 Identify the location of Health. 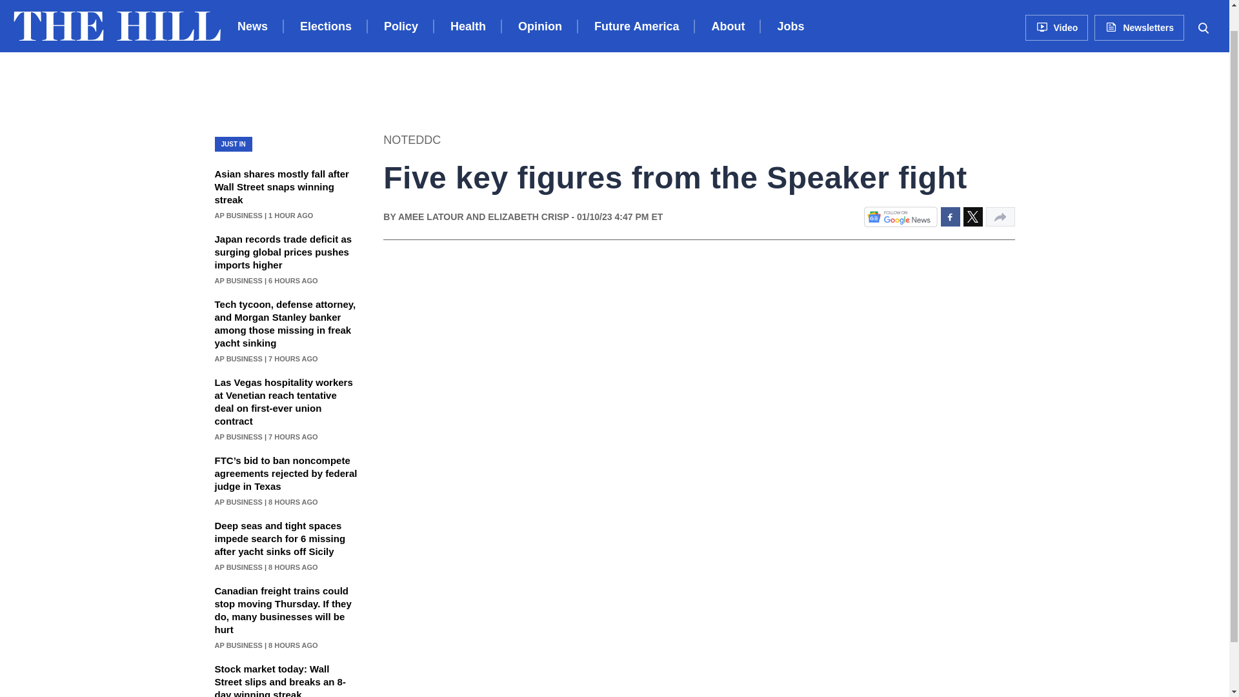
(468, 9).